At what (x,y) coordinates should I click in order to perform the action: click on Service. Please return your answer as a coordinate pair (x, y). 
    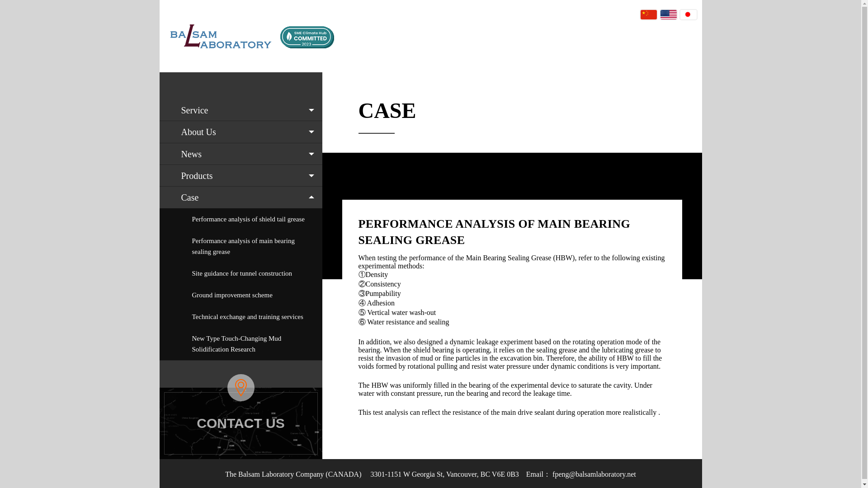
    Looking at the image, I should click on (241, 110).